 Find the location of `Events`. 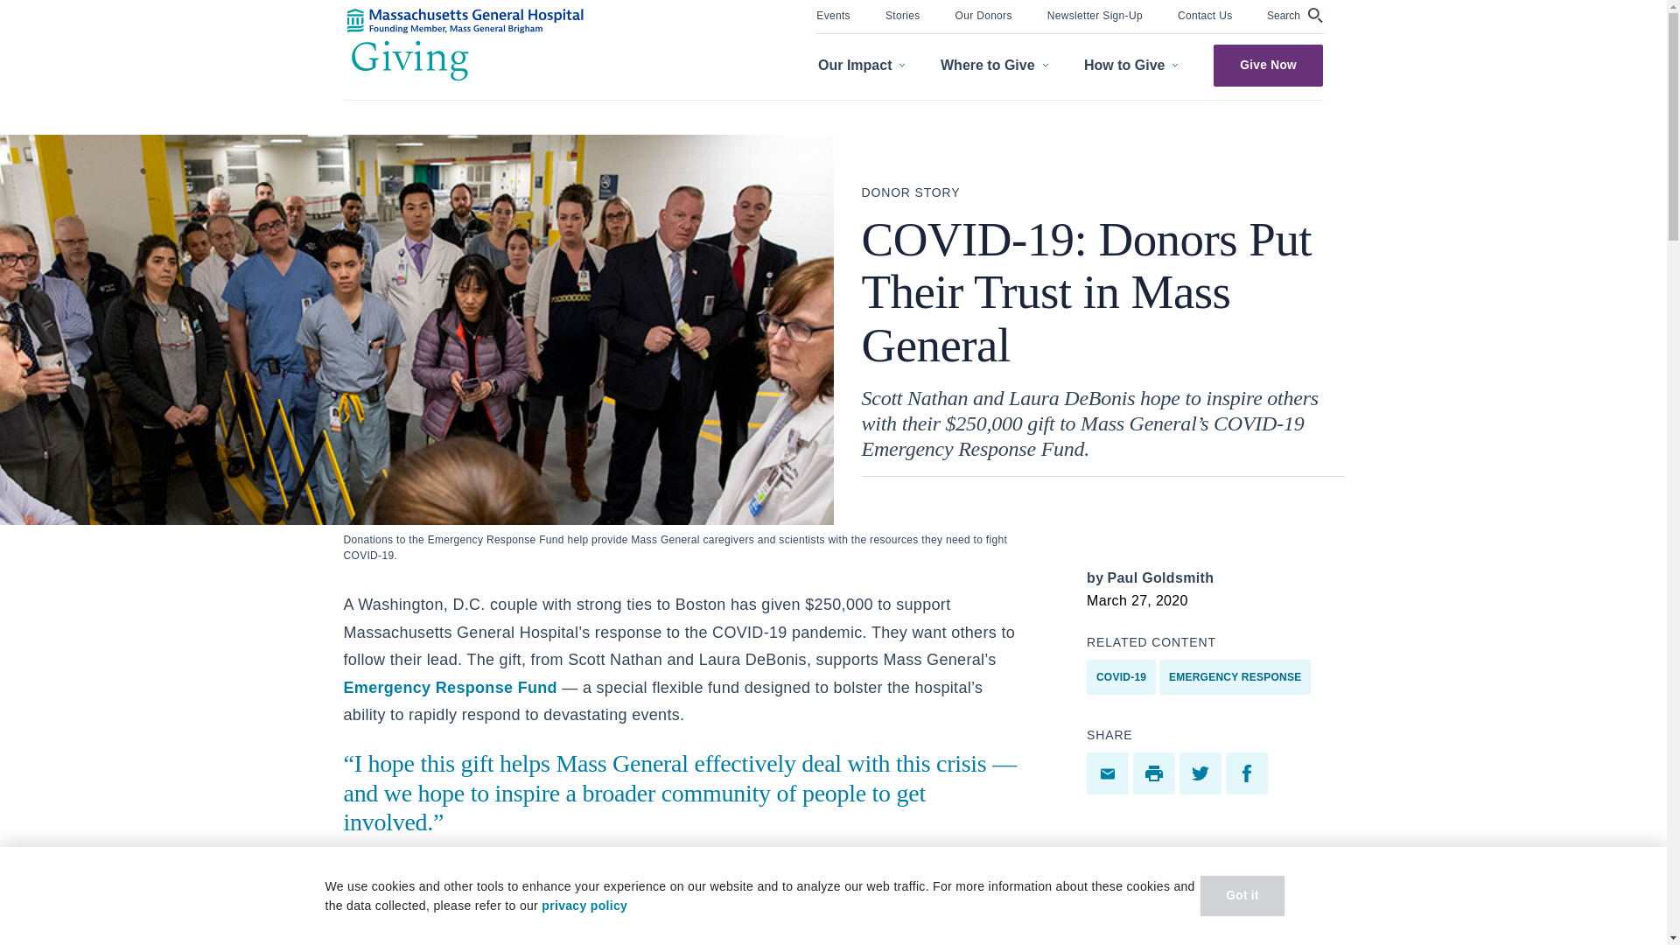

Events is located at coordinates (833, 14).